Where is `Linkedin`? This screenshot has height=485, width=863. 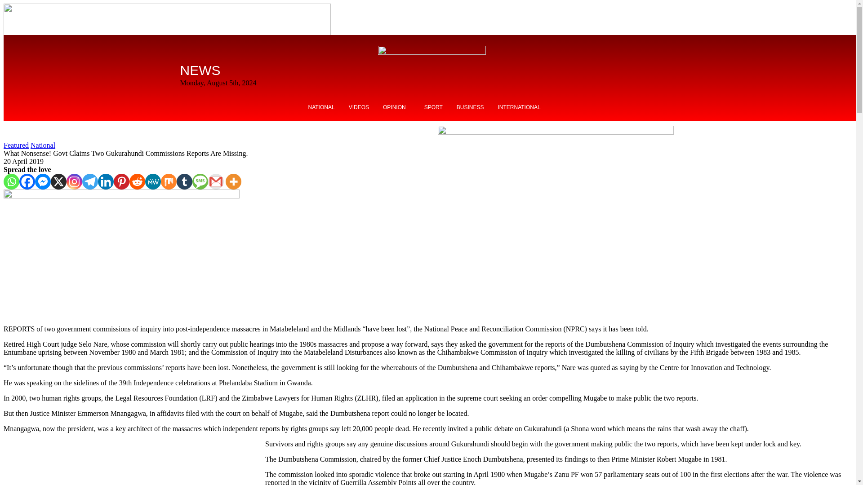 Linkedin is located at coordinates (106, 181).